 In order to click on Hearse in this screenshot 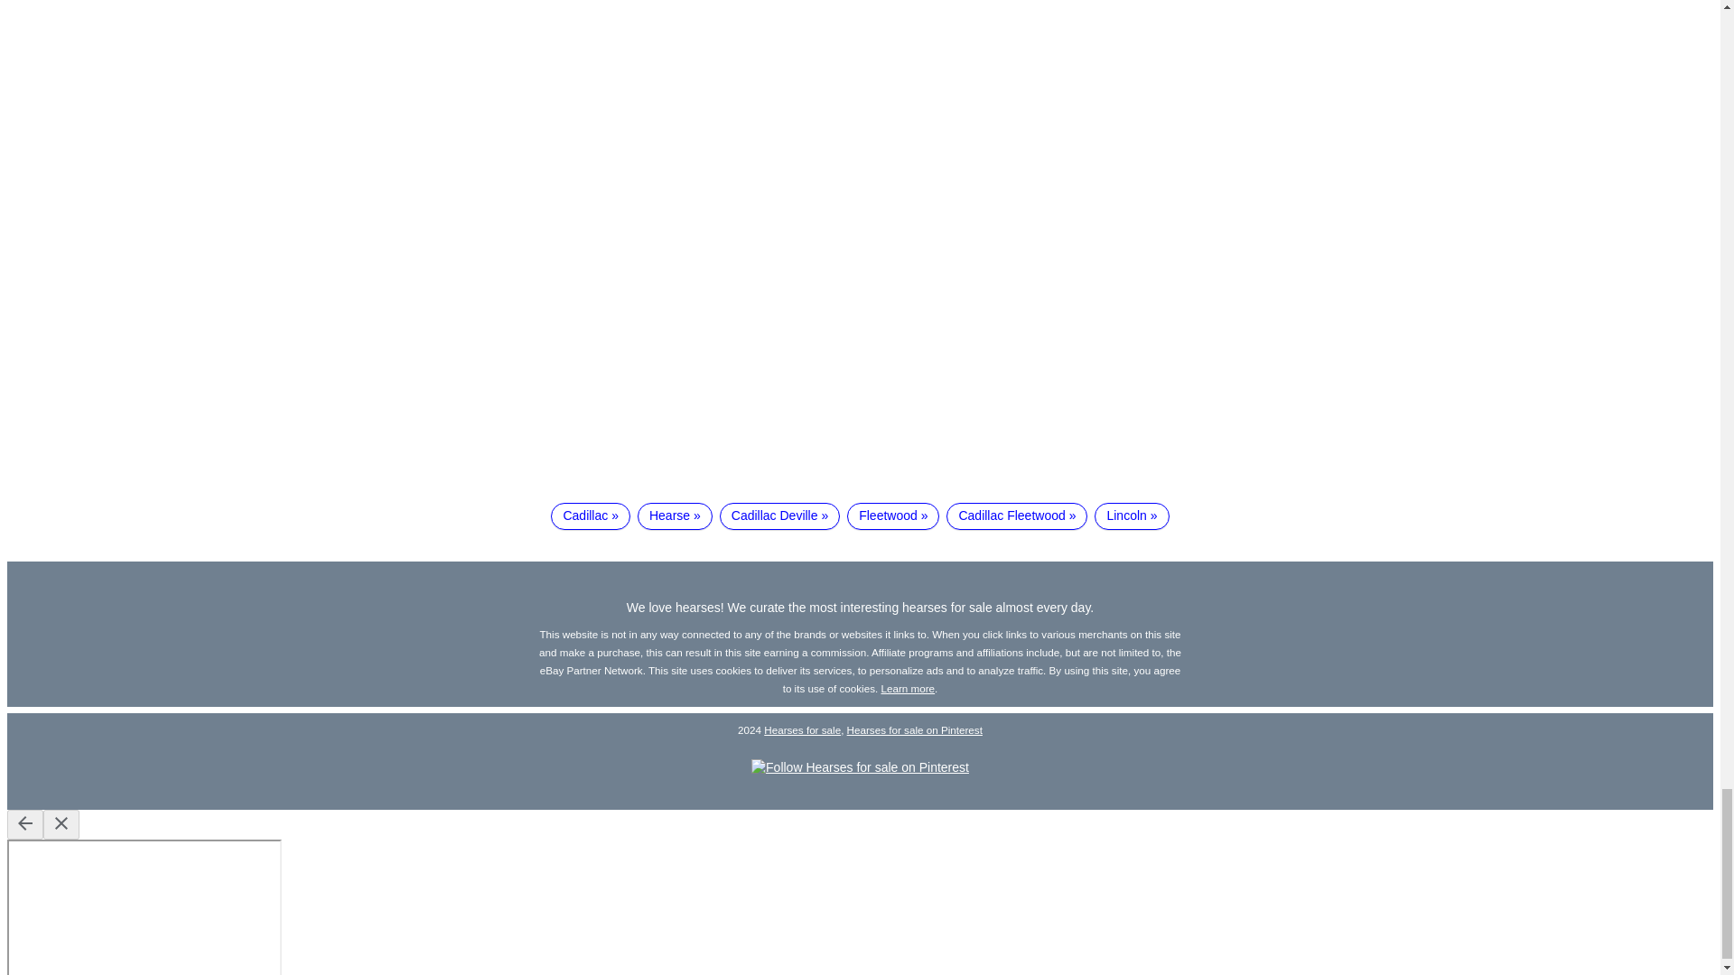, I will do `click(676, 516)`.